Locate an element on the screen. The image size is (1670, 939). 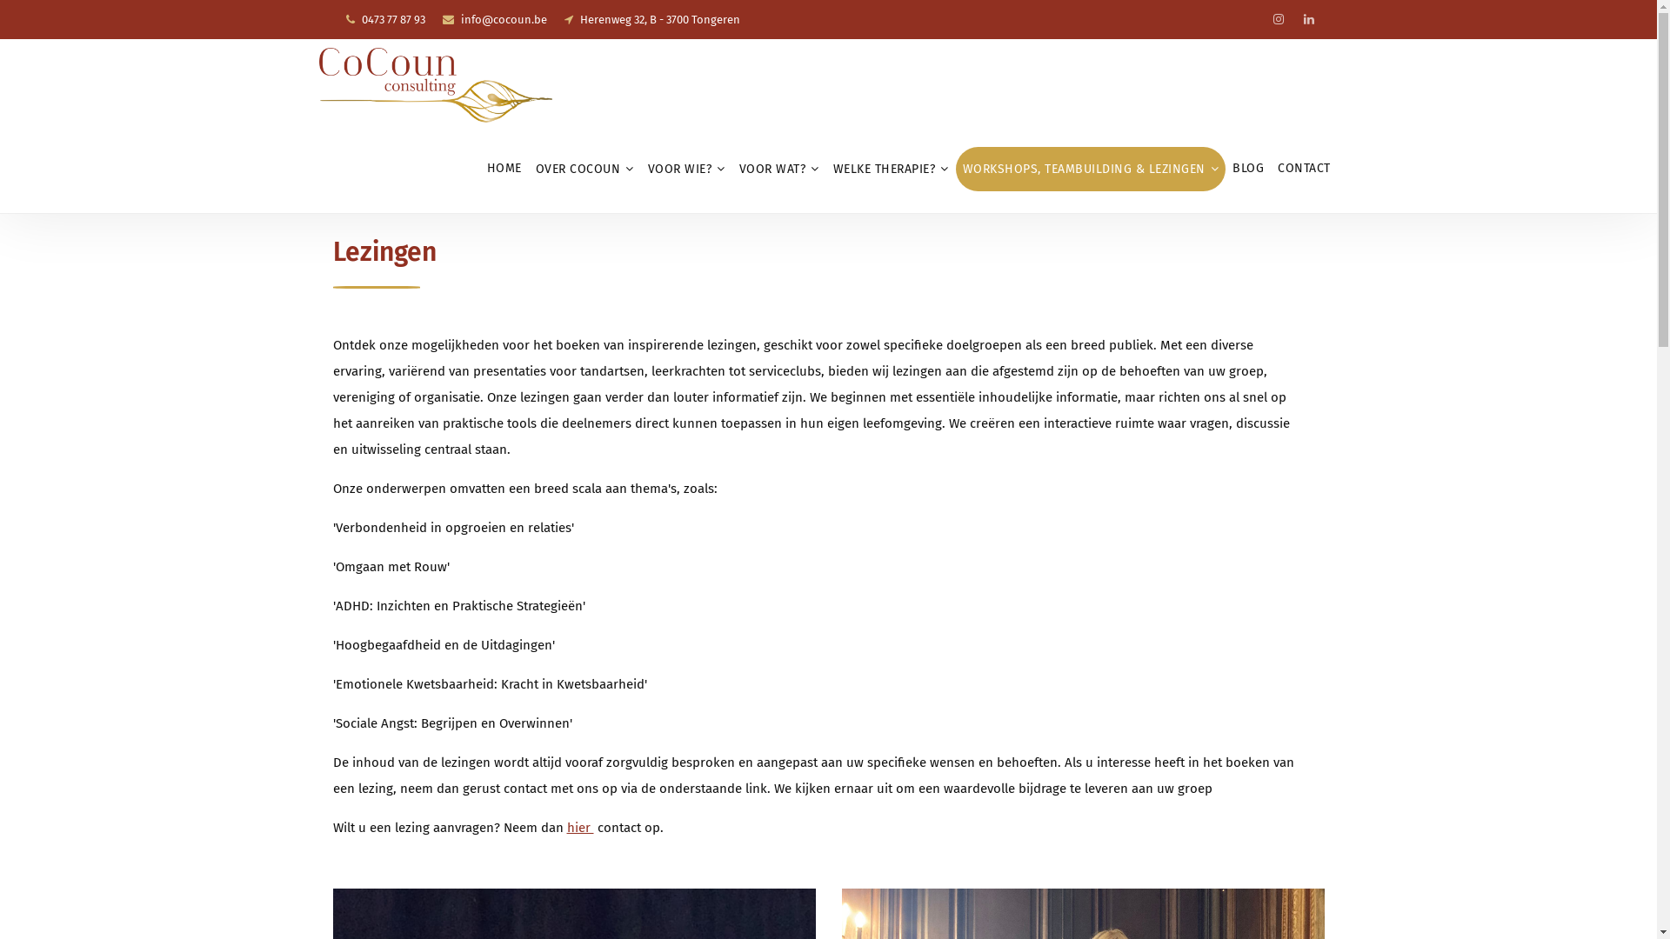
VOOR WAT? is located at coordinates (779, 169).